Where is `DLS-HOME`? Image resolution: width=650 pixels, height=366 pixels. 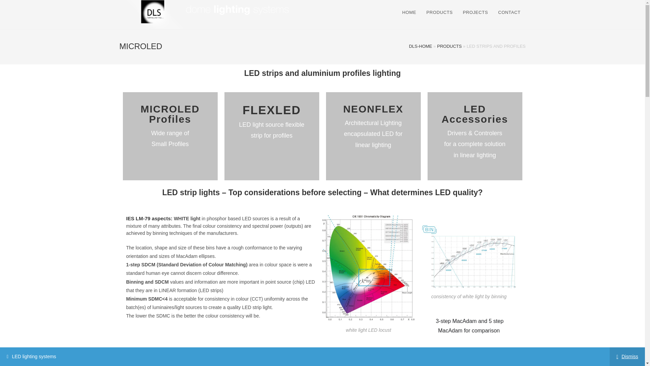
DLS-HOME is located at coordinates (420, 46).